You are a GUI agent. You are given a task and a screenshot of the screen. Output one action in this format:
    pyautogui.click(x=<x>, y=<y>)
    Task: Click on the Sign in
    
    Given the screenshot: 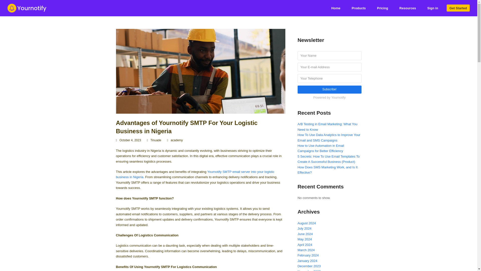 What is the action you would take?
    pyautogui.click(x=433, y=8)
    